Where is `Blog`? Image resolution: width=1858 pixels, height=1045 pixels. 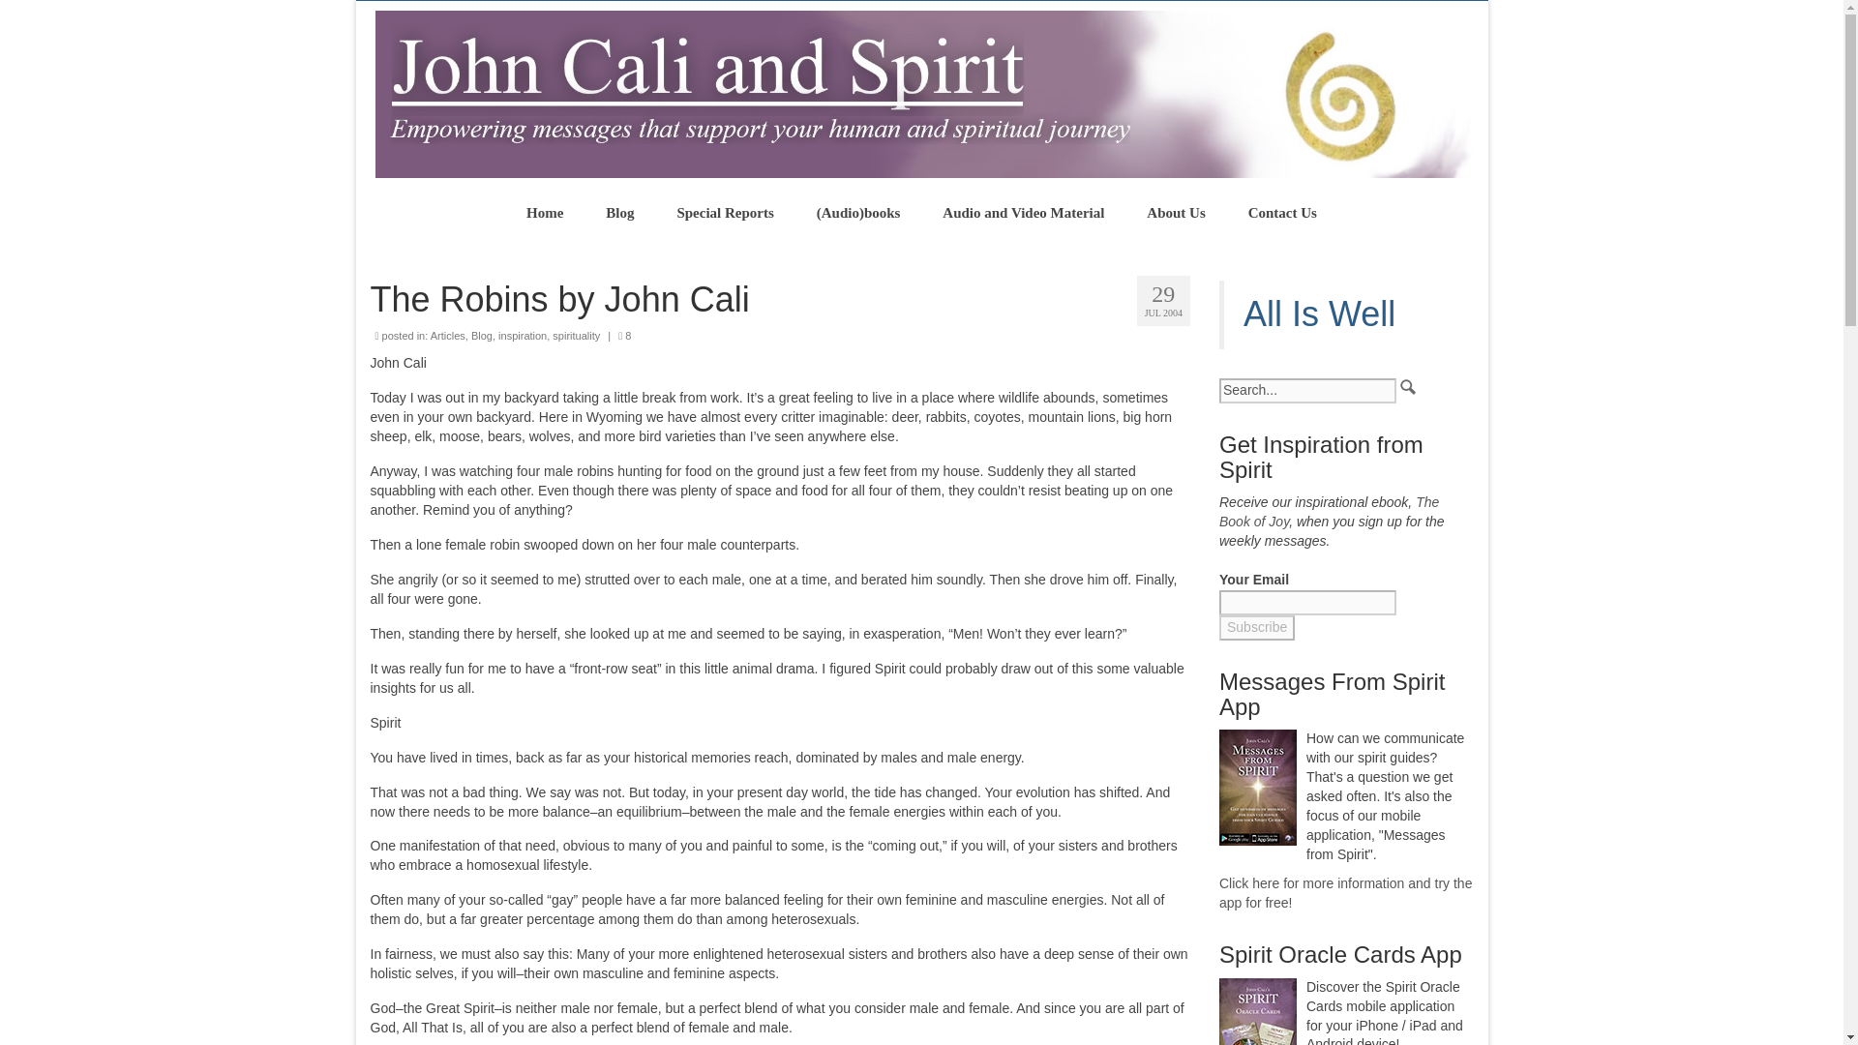
Blog is located at coordinates (482, 336).